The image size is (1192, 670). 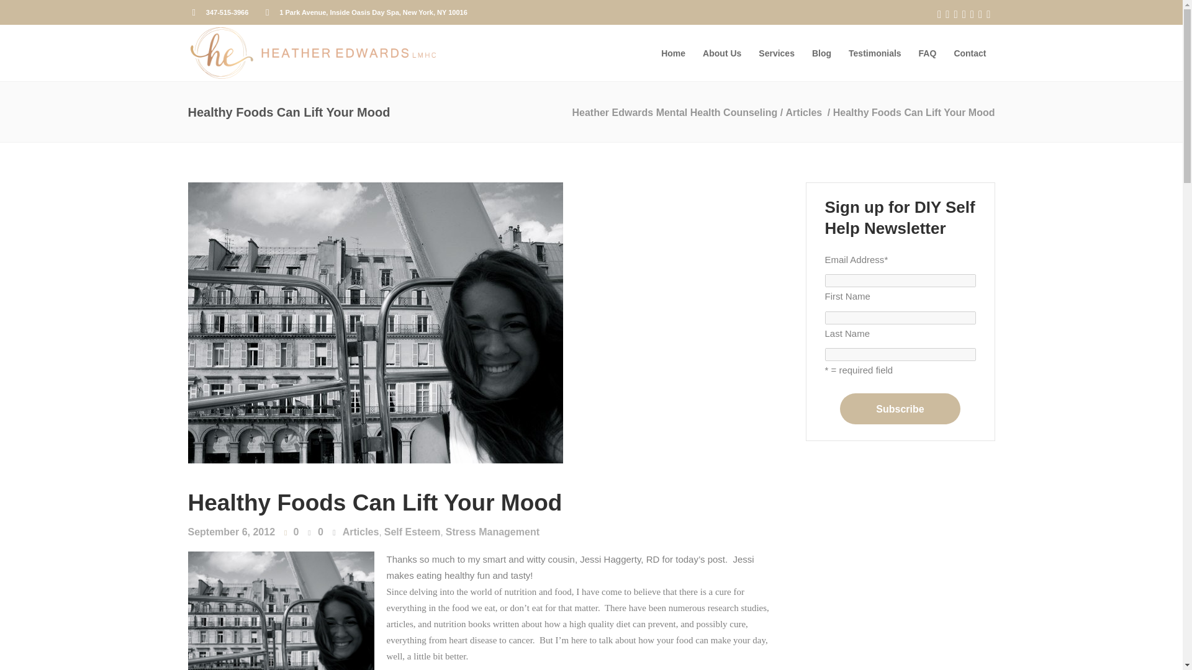 What do you see at coordinates (970, 52) in the screenshot?
I see `Contact` at bounding box center [970, 52].